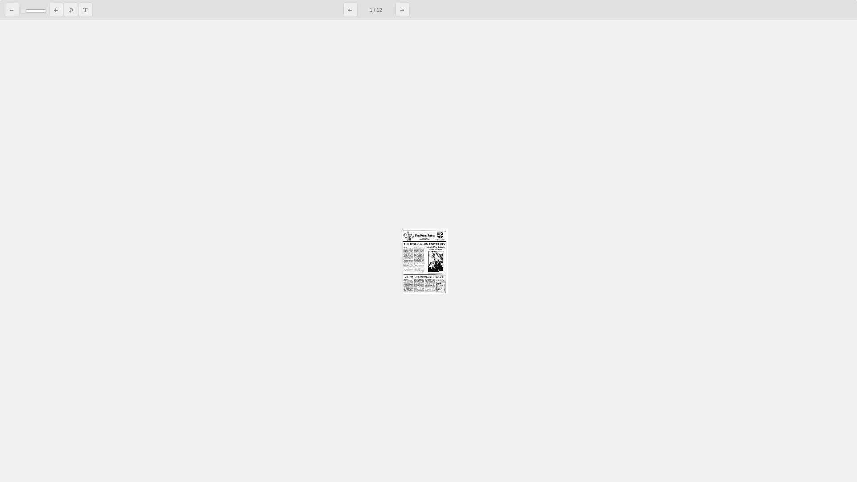  I want to click on Next page, so click(403, 10).